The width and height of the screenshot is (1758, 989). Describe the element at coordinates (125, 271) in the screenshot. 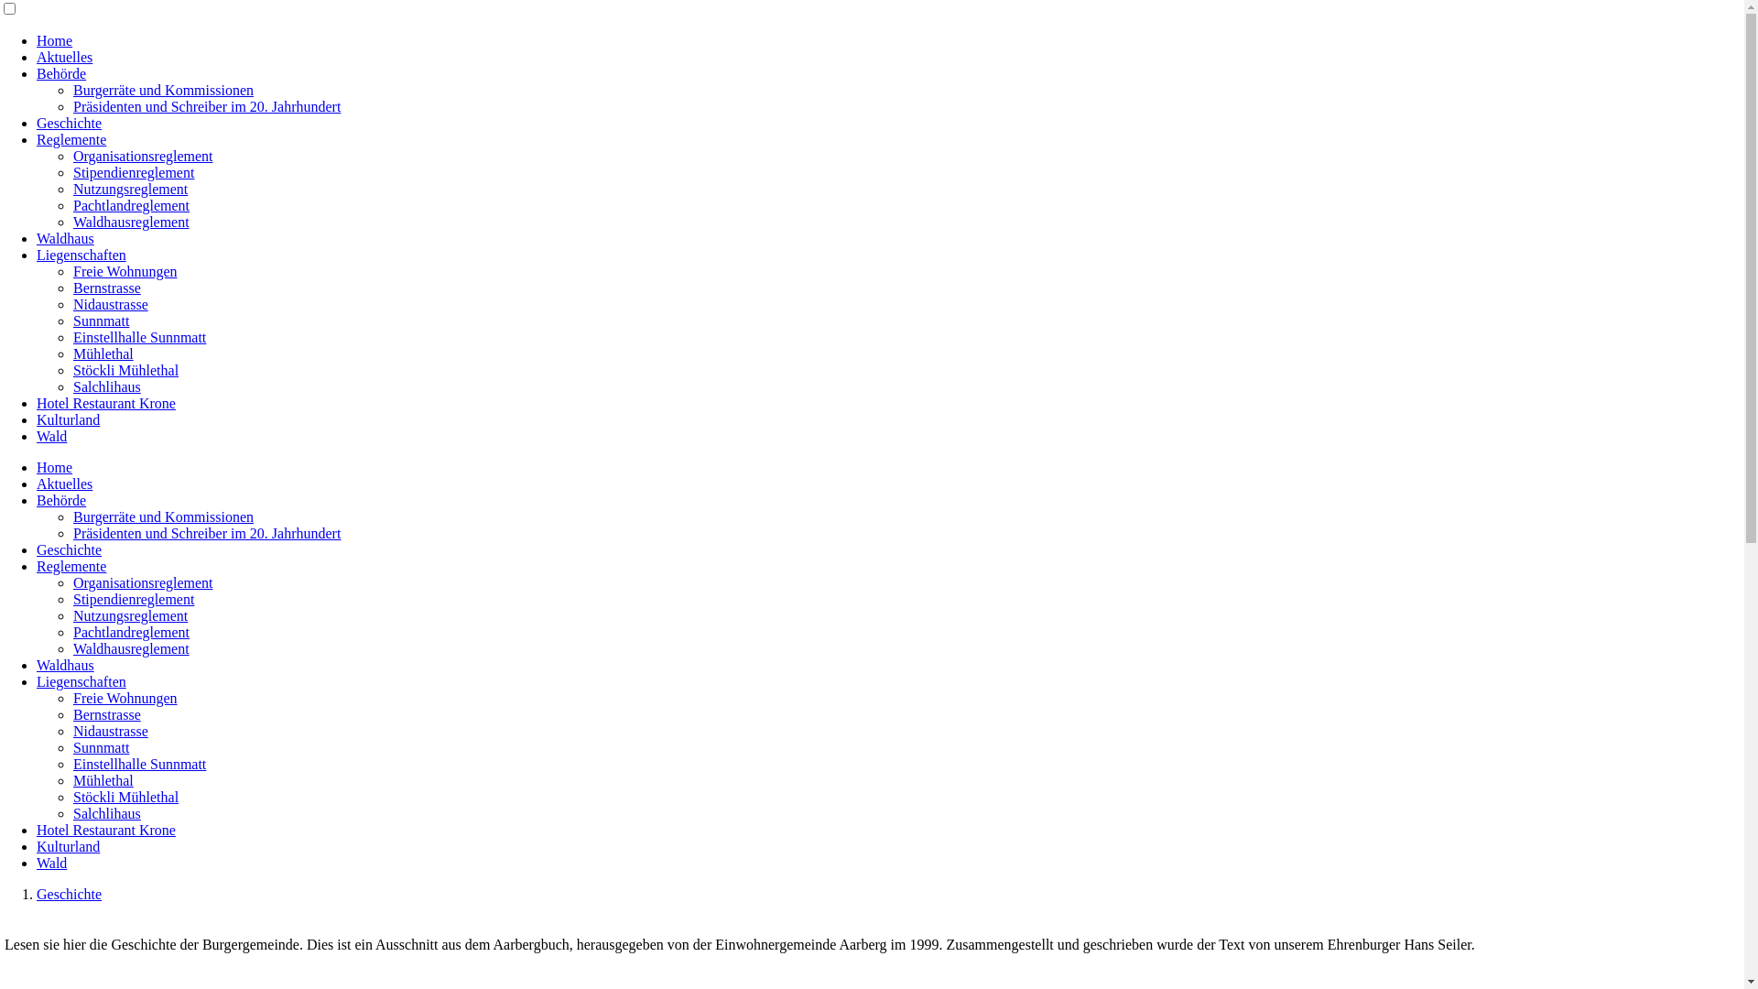

I see `Freie Wohnungen` at that location.